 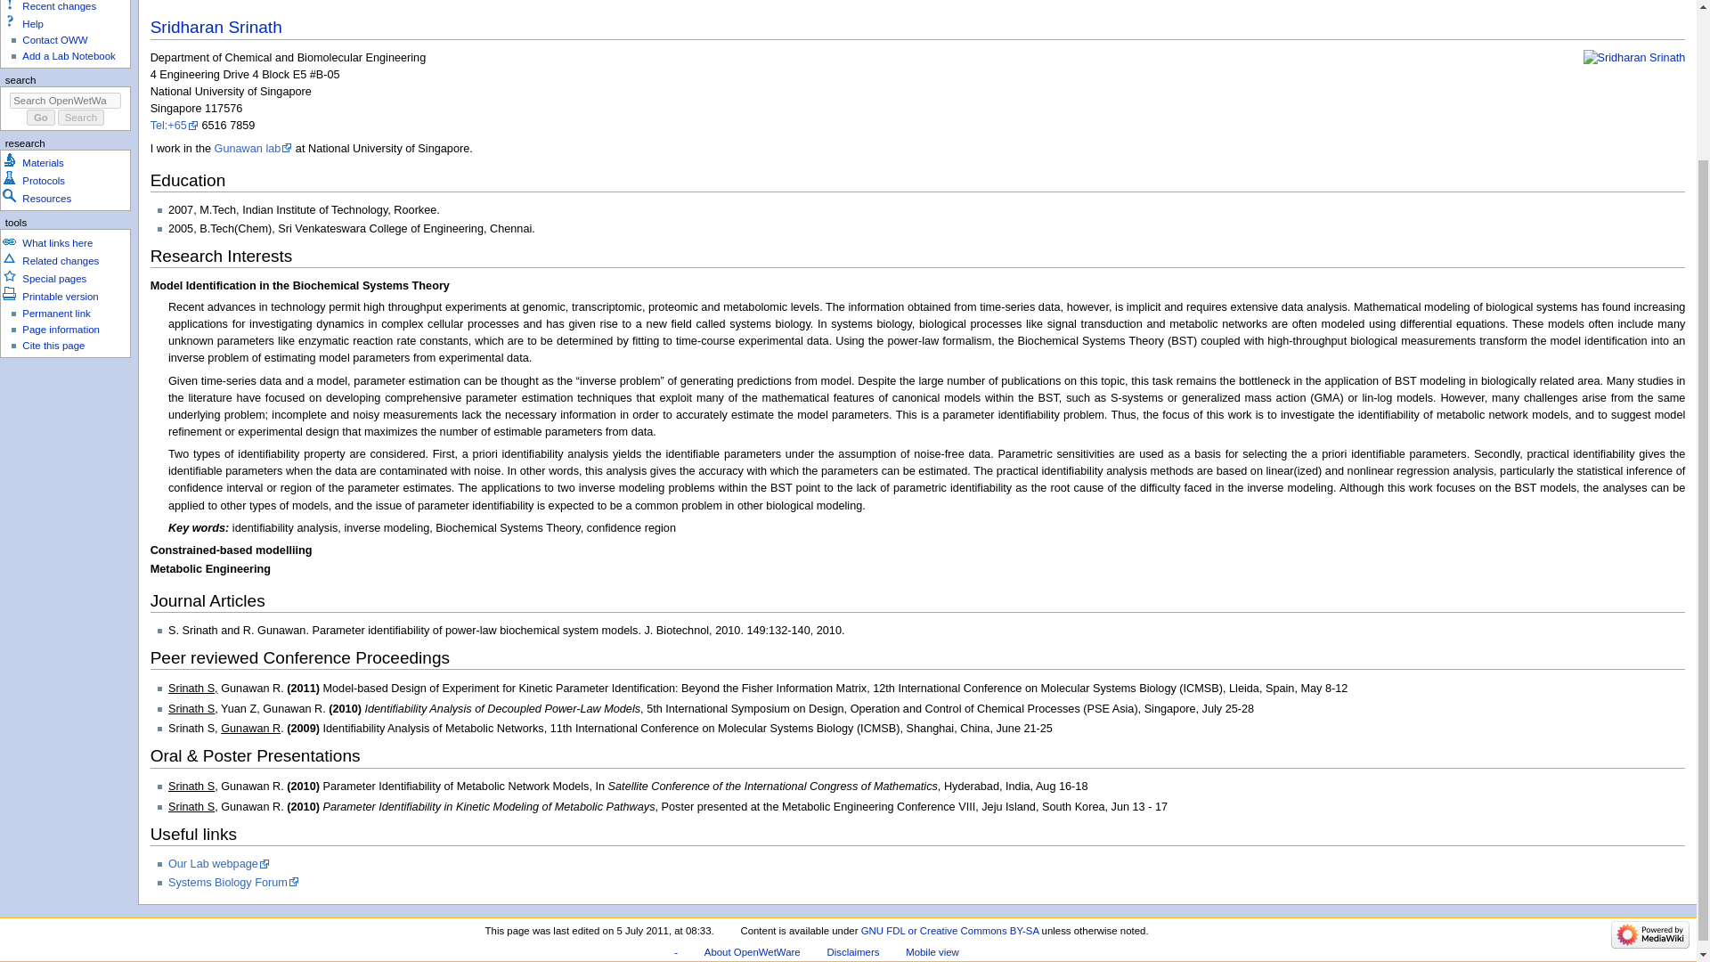 What do you see at coordinates (32, 23) in the screenshot?
I see `Help` at bounding box center [32, 23].